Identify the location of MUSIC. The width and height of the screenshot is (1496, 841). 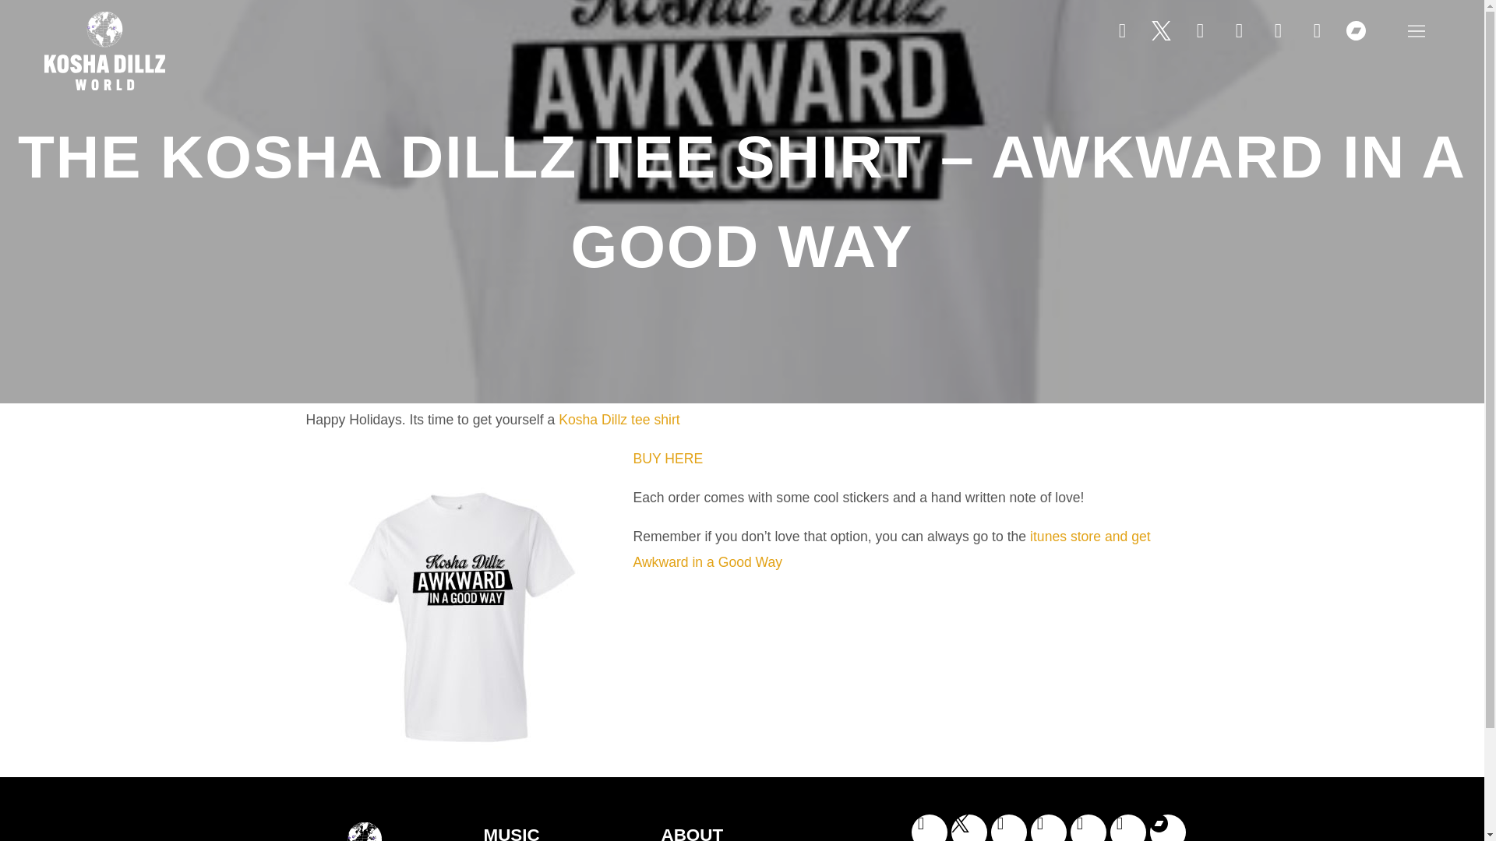
(564, 832).